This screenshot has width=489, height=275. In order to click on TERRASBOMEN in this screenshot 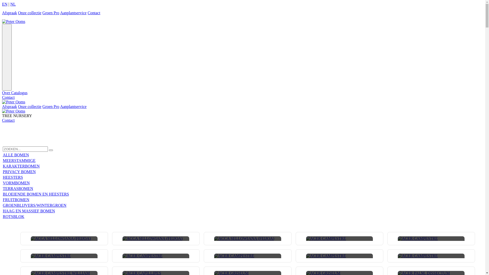, I will do `click(18, 188)`.